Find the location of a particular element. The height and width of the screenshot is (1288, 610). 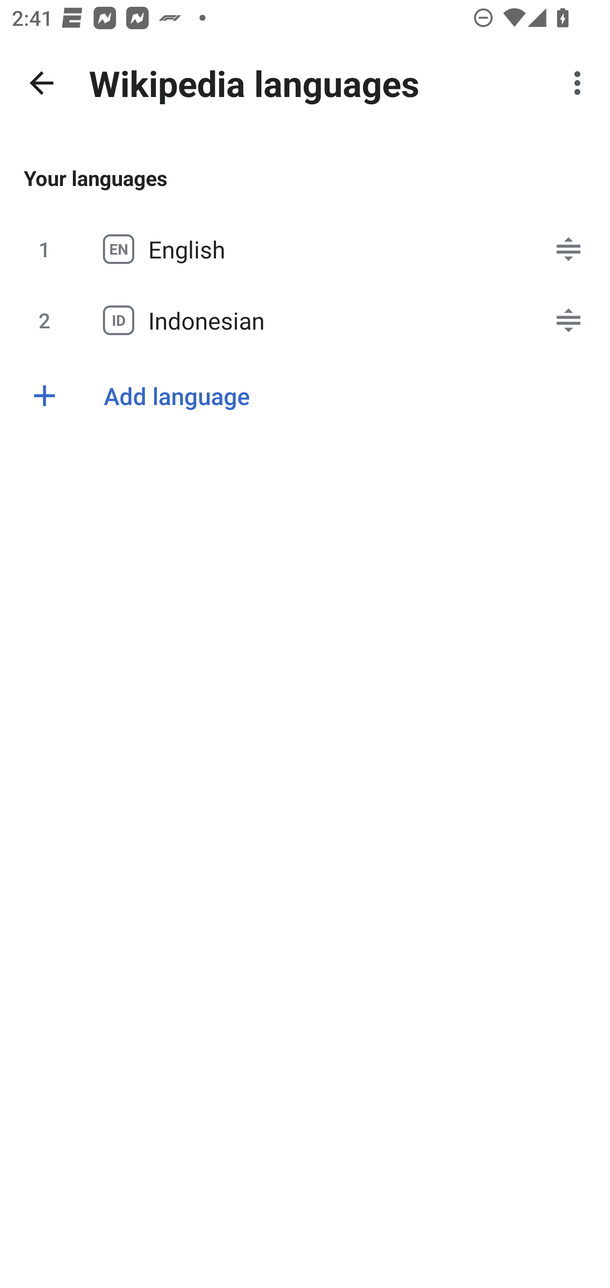

Navigate up is located at coordinates (42, 83).